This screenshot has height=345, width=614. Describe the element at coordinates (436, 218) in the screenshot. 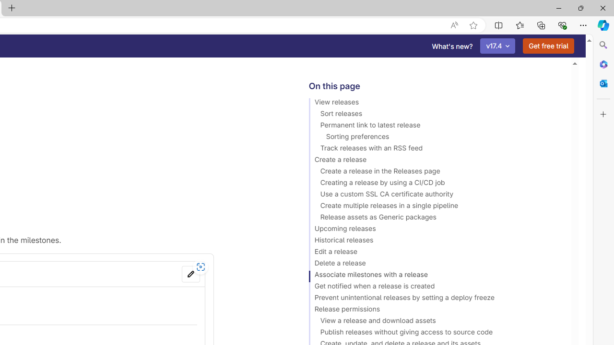

I see `Release assets as Generic packages` at that location.